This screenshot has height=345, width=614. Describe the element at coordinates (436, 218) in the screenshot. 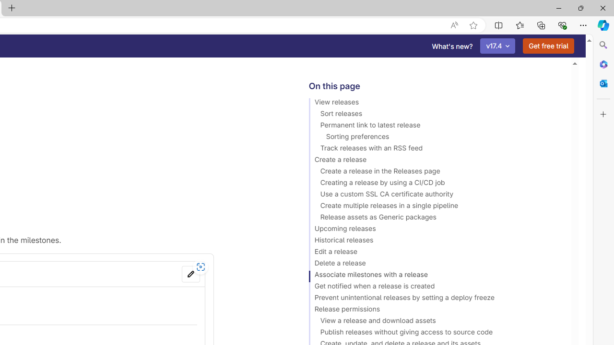

I see `Release assets as Generic packages` at that location.